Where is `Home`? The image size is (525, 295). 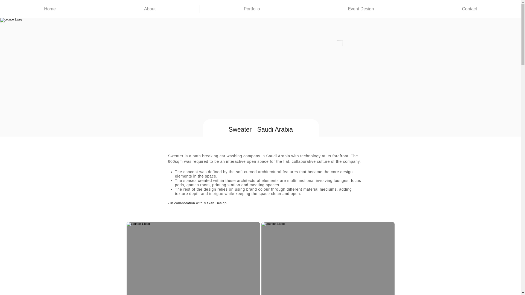 Home is located at coordinates (50, 9).